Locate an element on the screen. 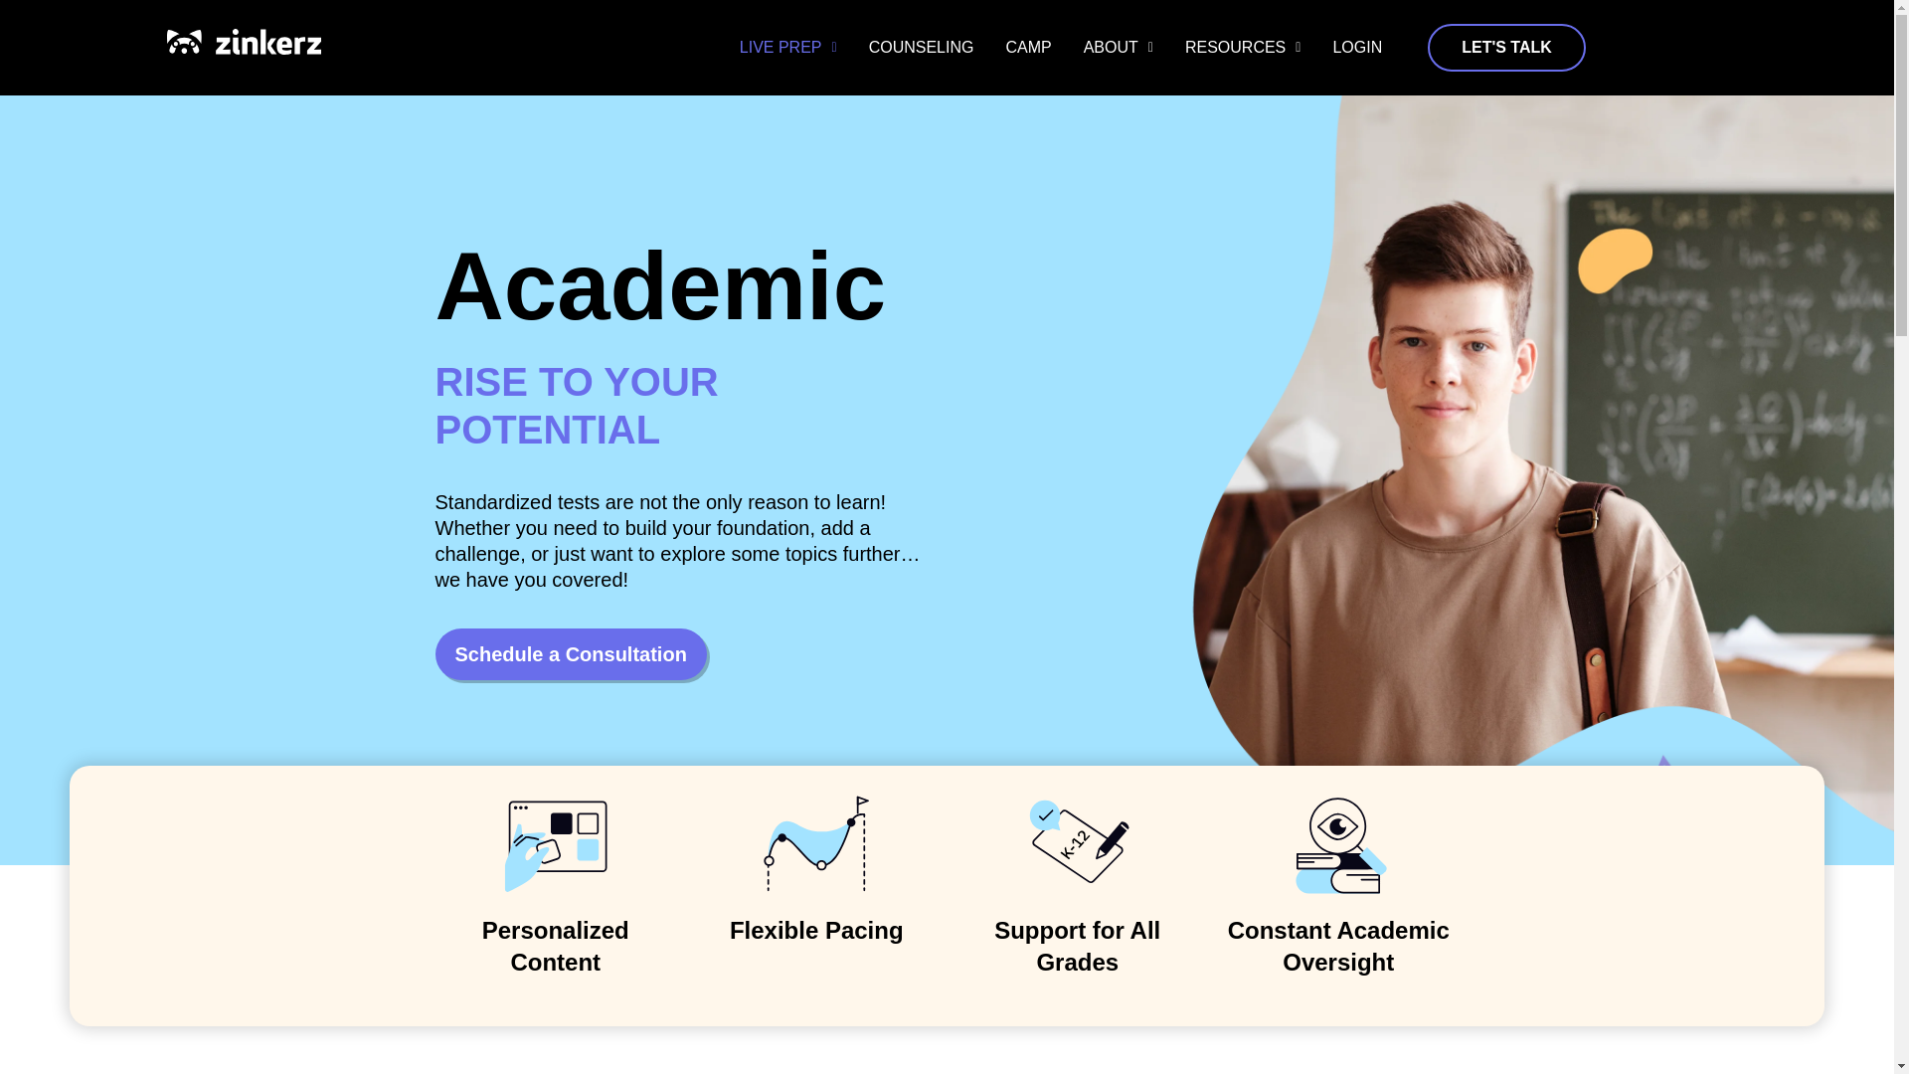 The image size is (1909, 1074). COUNSELING is located at coordinates (922, 48).